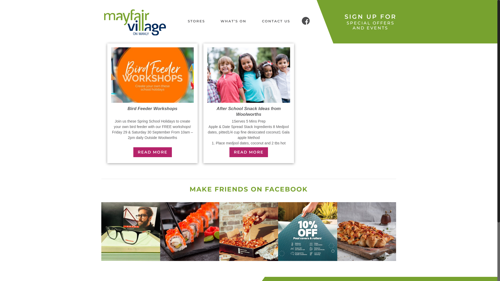 The height and width of the screenshot is (281, 500). Describe the element at coordinates (196, 21) in the screenshot. I see `STORES` at that location.